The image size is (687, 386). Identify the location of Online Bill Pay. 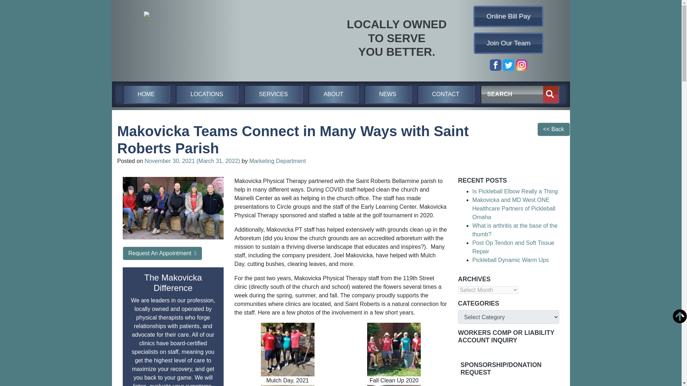
(508, 16).